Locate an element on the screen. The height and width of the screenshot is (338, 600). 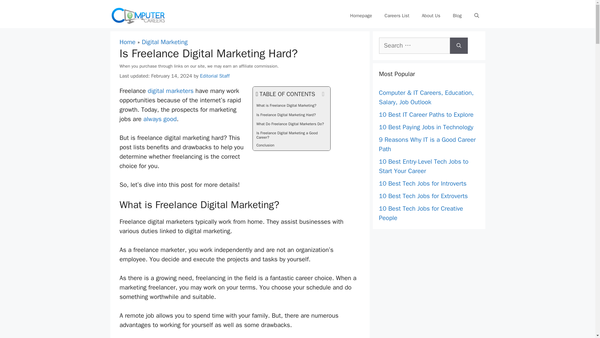
Careers List is located at coordinates (397, 16).